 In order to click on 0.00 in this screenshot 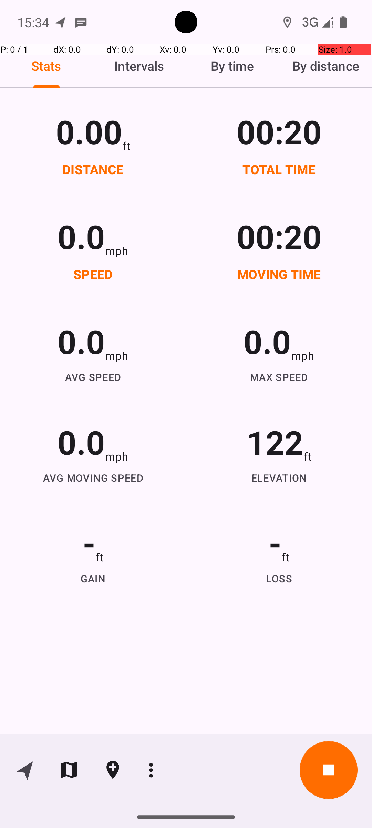, I will do `click(89, 131)`.